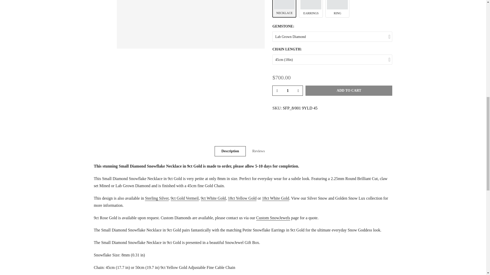 This screenshot has width=490, height=275. What do you see at coordinates (242, 199) in the screenshot?
I see `Petite Diamond Snowflake Necklace in 18ct Gold` at bounding box center [242, 199].